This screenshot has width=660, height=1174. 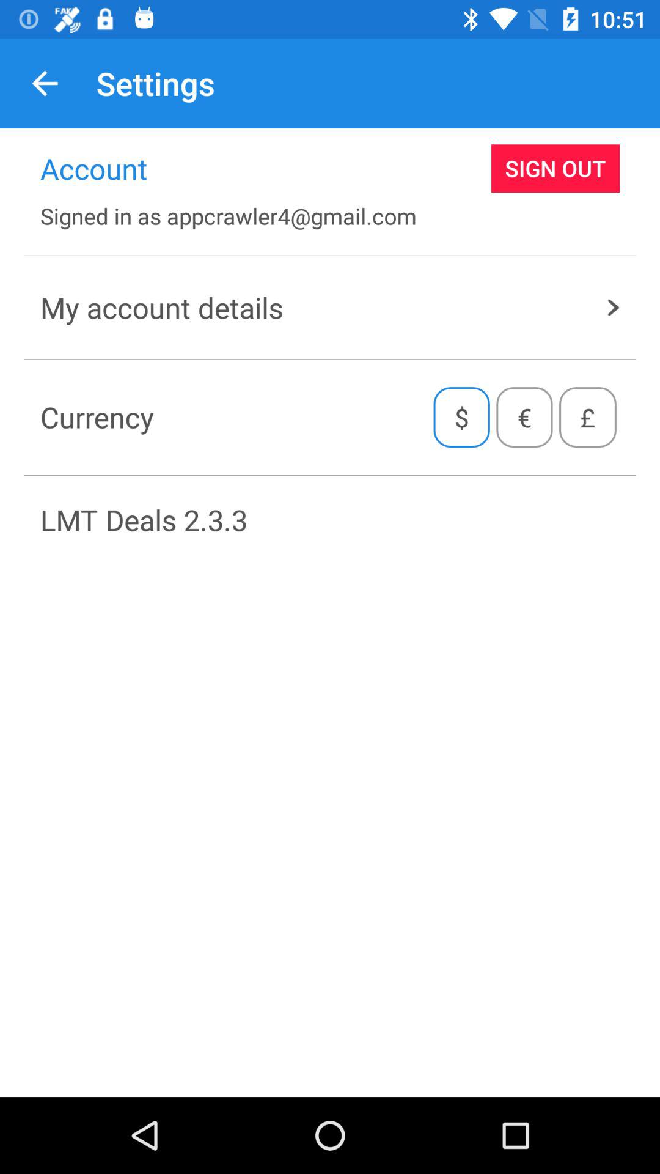 I want to click on select icon above signed in as item, so click(x=555, y=169).